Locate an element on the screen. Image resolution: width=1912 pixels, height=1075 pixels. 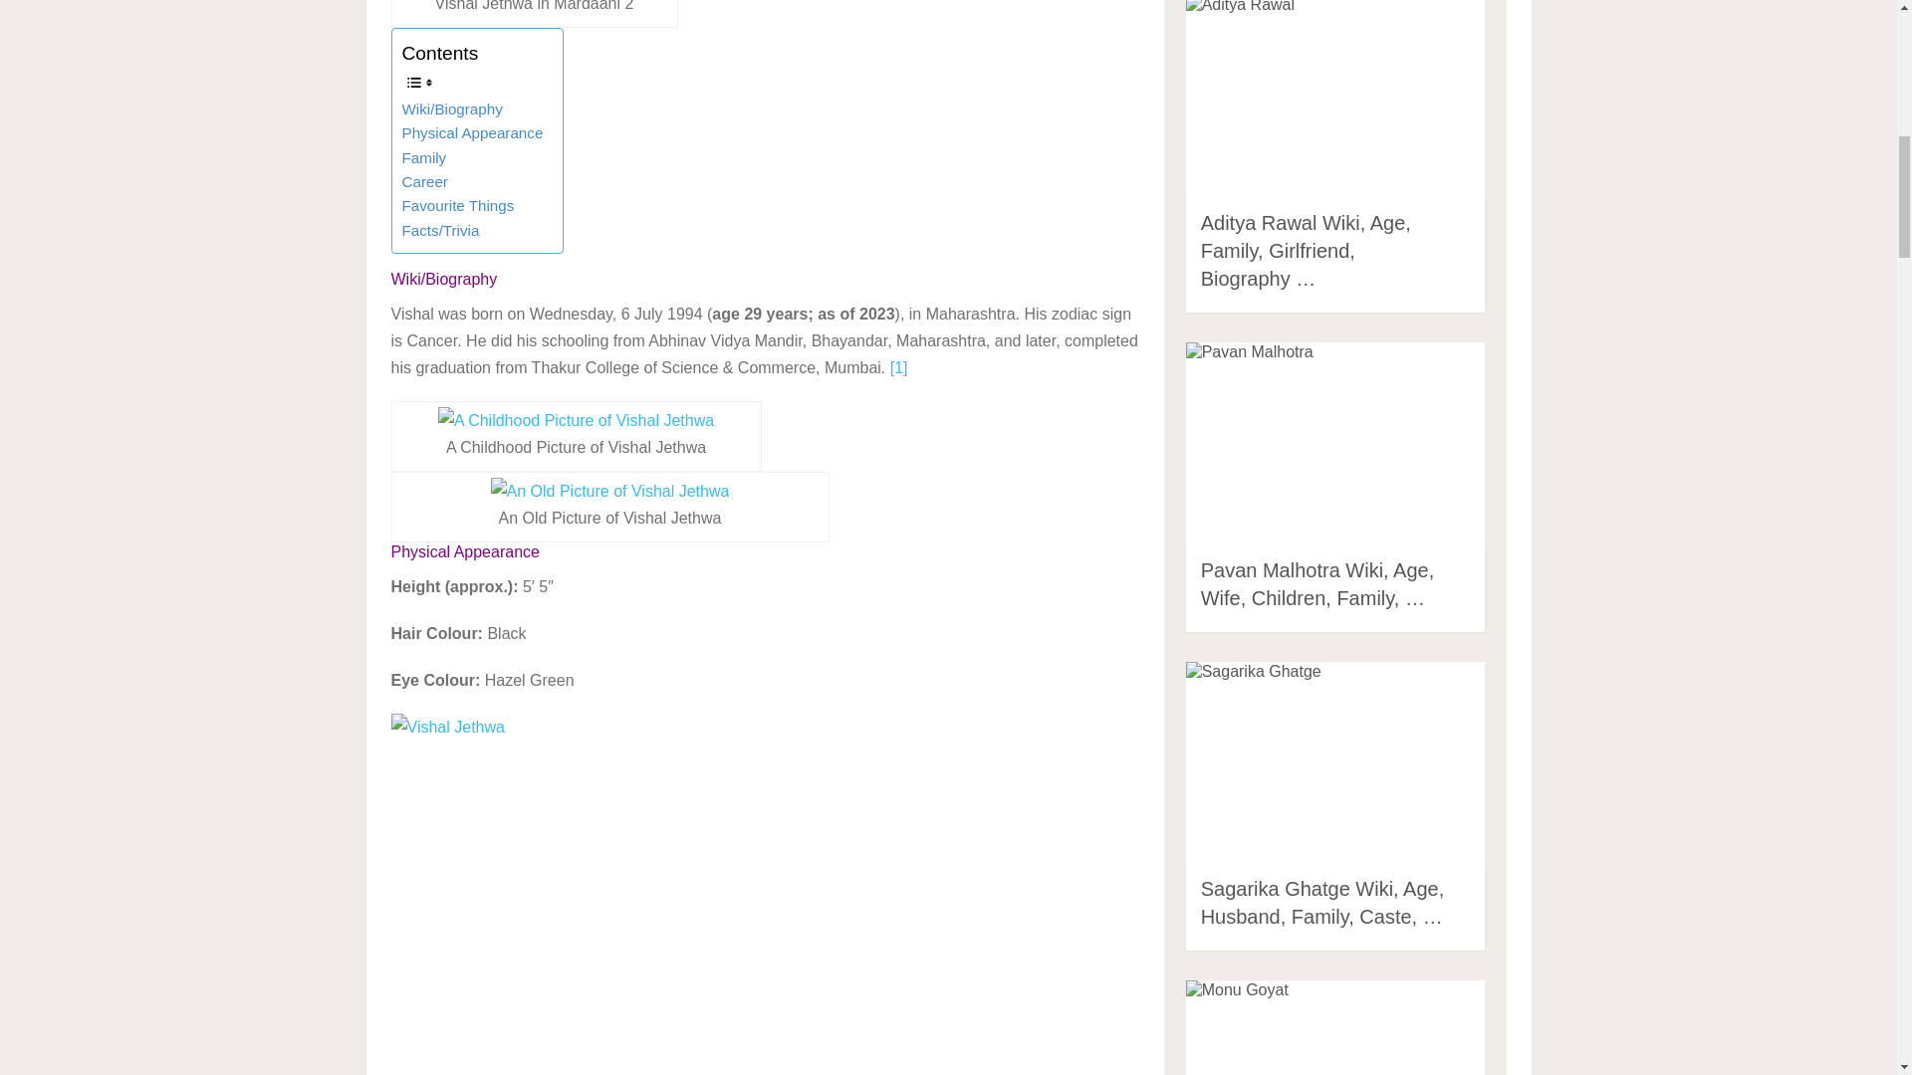
Favourite Things is located at coordinates (458, 206).